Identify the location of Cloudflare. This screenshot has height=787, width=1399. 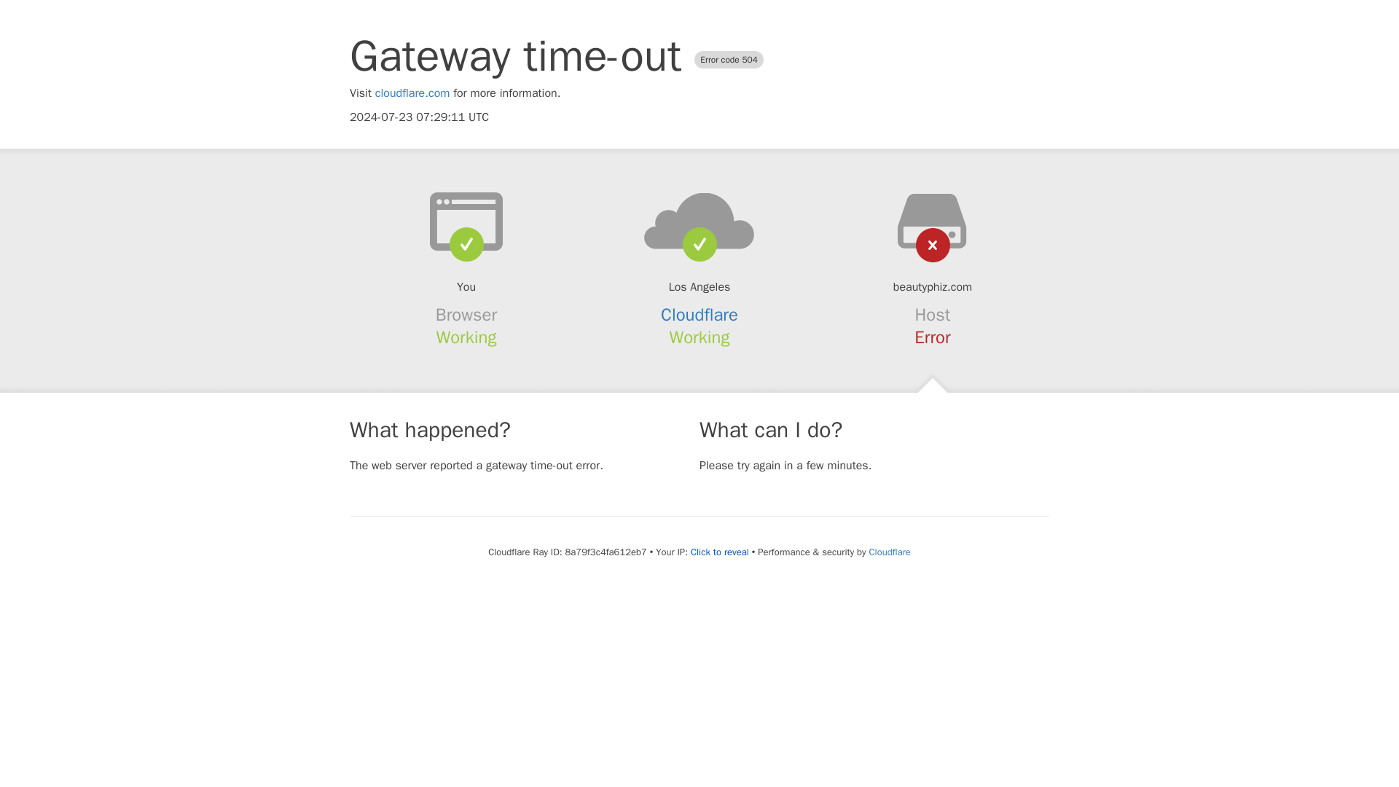
(699, 315).